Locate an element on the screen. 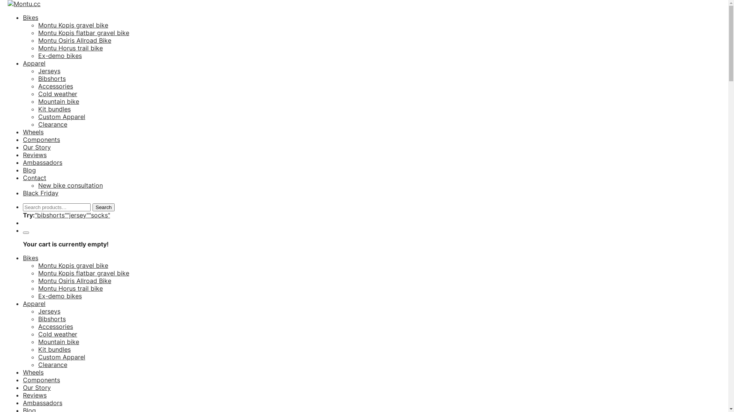 The height and width of the screenshot is (412, 734). Ambassadors is located at coordinates (43, 163).